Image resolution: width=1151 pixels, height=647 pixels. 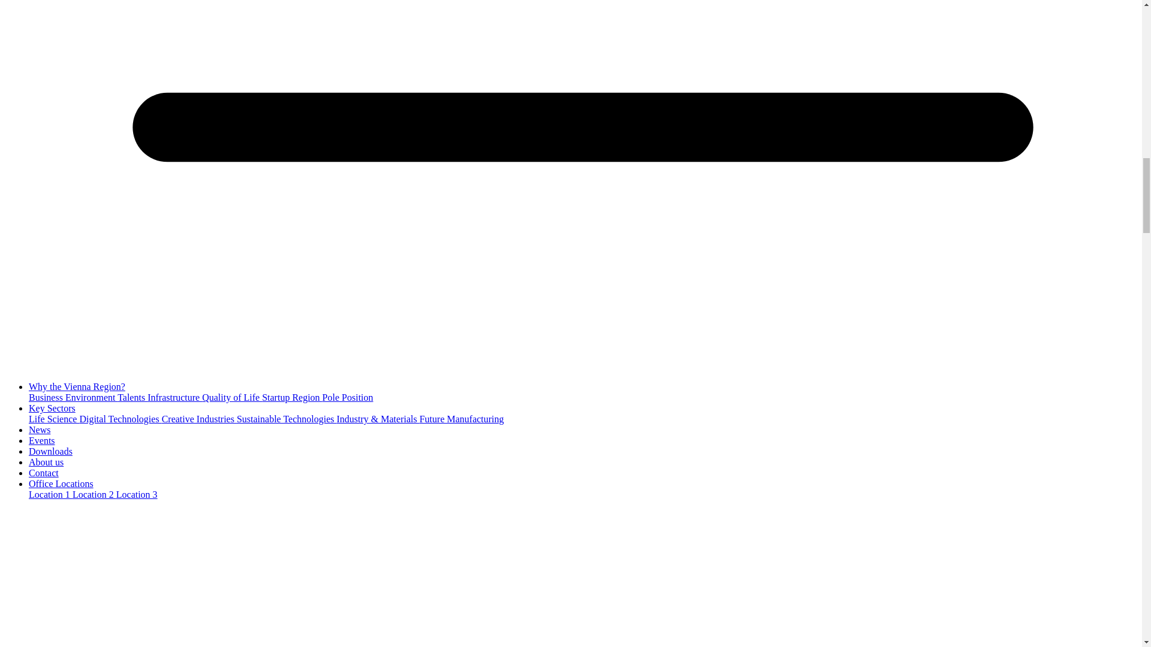 What do you see at coordinates (292, 397) in the screenshot?
I see `Startup Region` at bounding box center [292, 397].